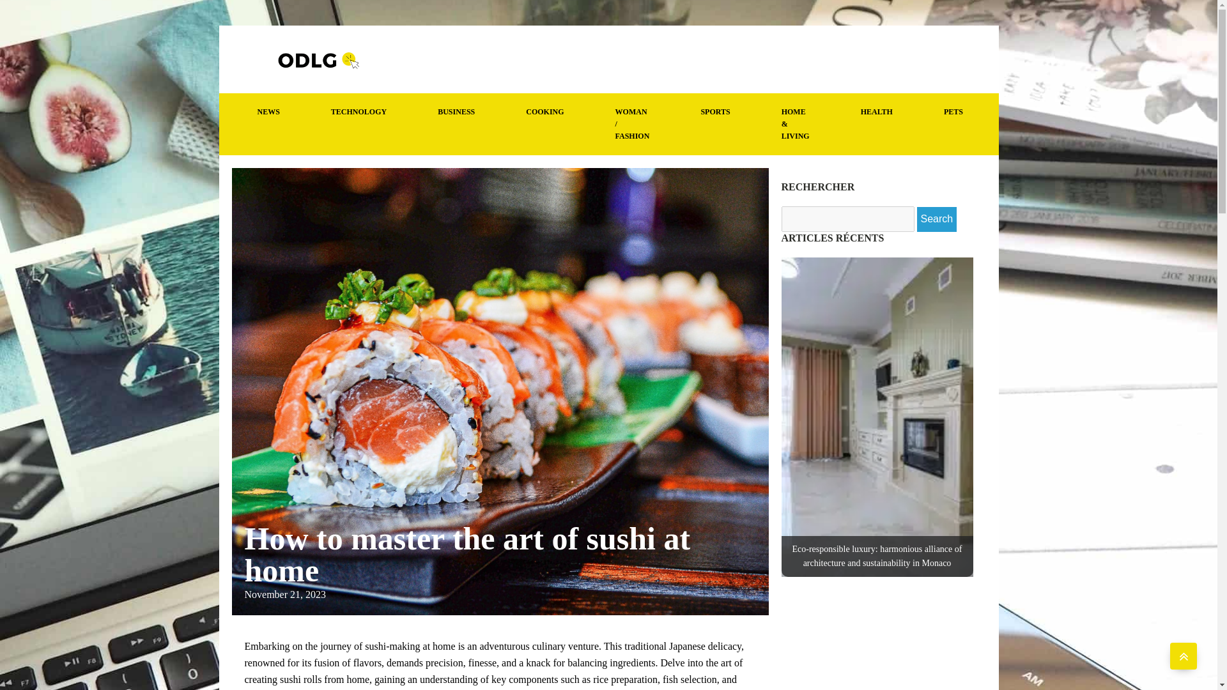 The width and height of the screenshot is (1227, 690). What do you see at coordinates (268, 112) in the screenshot?
I see `NEWS` at bounding box center [268, 112].